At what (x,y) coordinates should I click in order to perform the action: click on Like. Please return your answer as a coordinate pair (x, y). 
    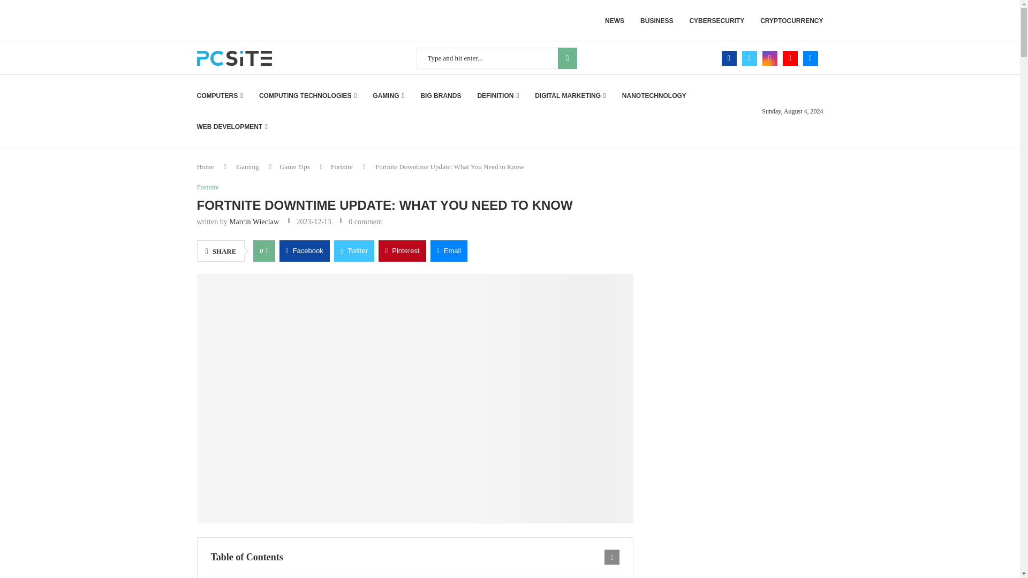
    Looking at the image, I should click on (267, 251).